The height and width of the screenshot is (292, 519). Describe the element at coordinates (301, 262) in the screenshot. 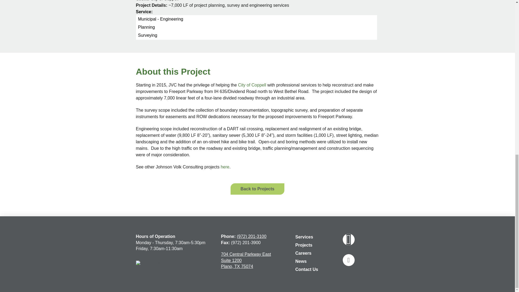

I see `News` at that location.